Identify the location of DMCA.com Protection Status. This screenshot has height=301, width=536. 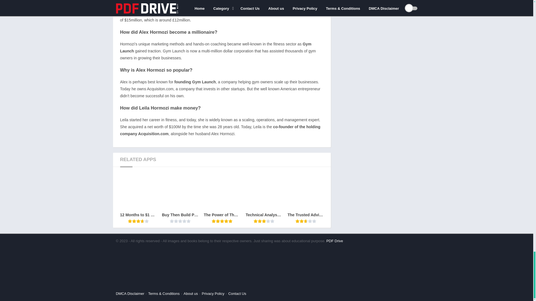
(157, 285).